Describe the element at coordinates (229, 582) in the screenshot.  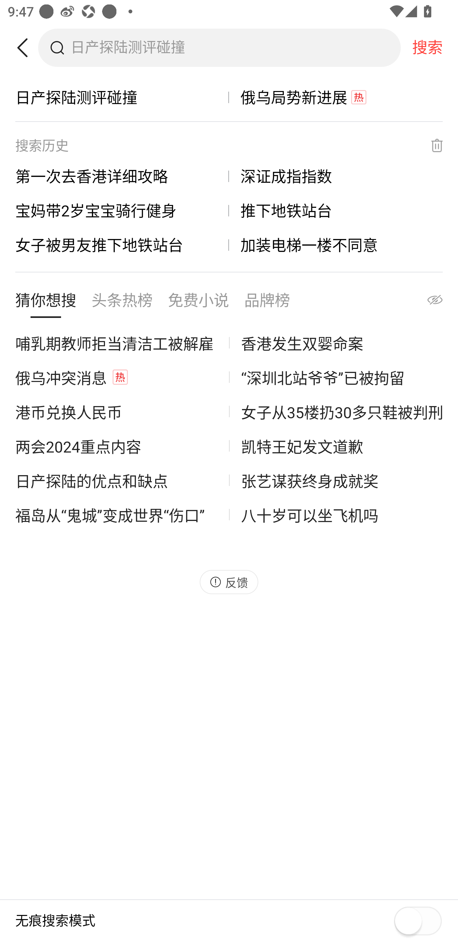
I see `反馈, 按钮` at that location.